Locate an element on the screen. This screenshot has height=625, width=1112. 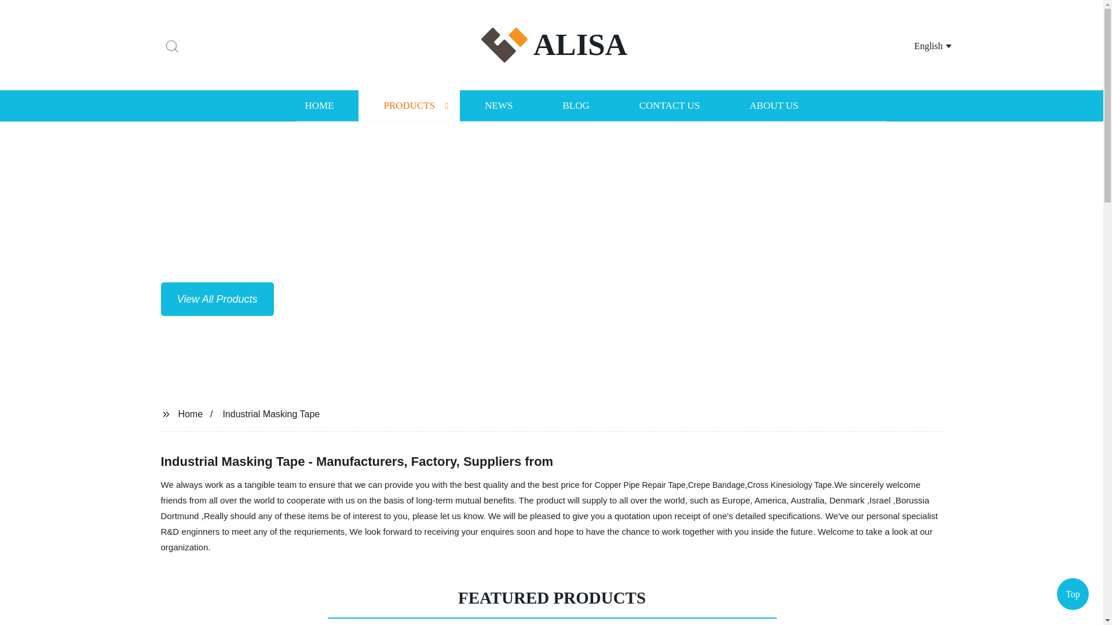
HOME is located at coordinates (319, 105).